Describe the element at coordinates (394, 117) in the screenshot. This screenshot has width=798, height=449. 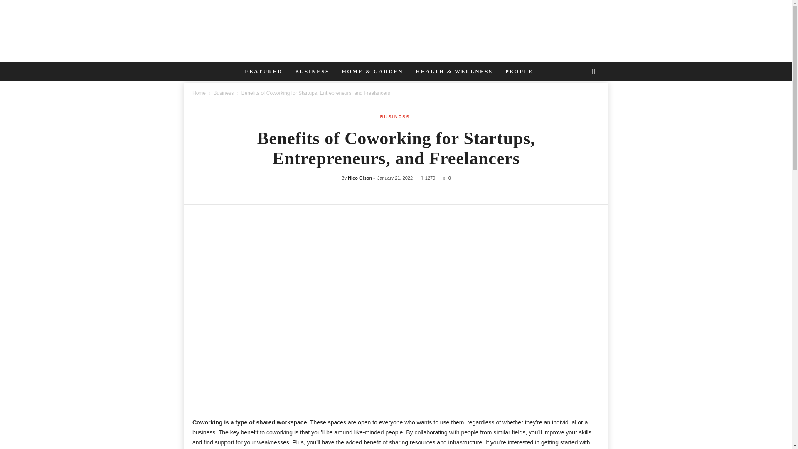
I see `BUSINESS` at that location.